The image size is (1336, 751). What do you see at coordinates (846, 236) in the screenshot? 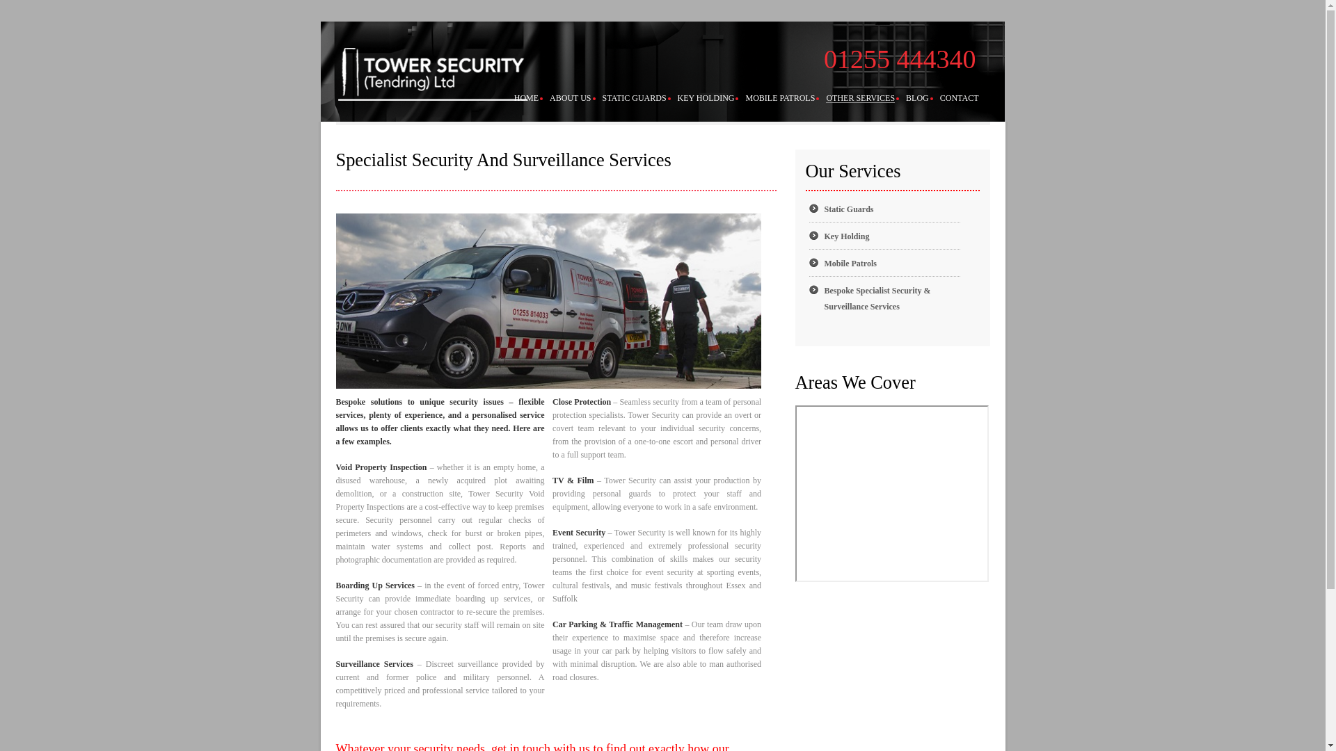
I see `Key Holding` at bounding box center [846, 236].